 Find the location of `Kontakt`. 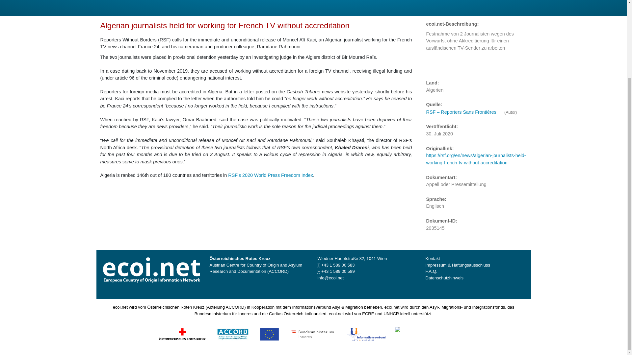

Kontakt is located at coordinates (433, 258).